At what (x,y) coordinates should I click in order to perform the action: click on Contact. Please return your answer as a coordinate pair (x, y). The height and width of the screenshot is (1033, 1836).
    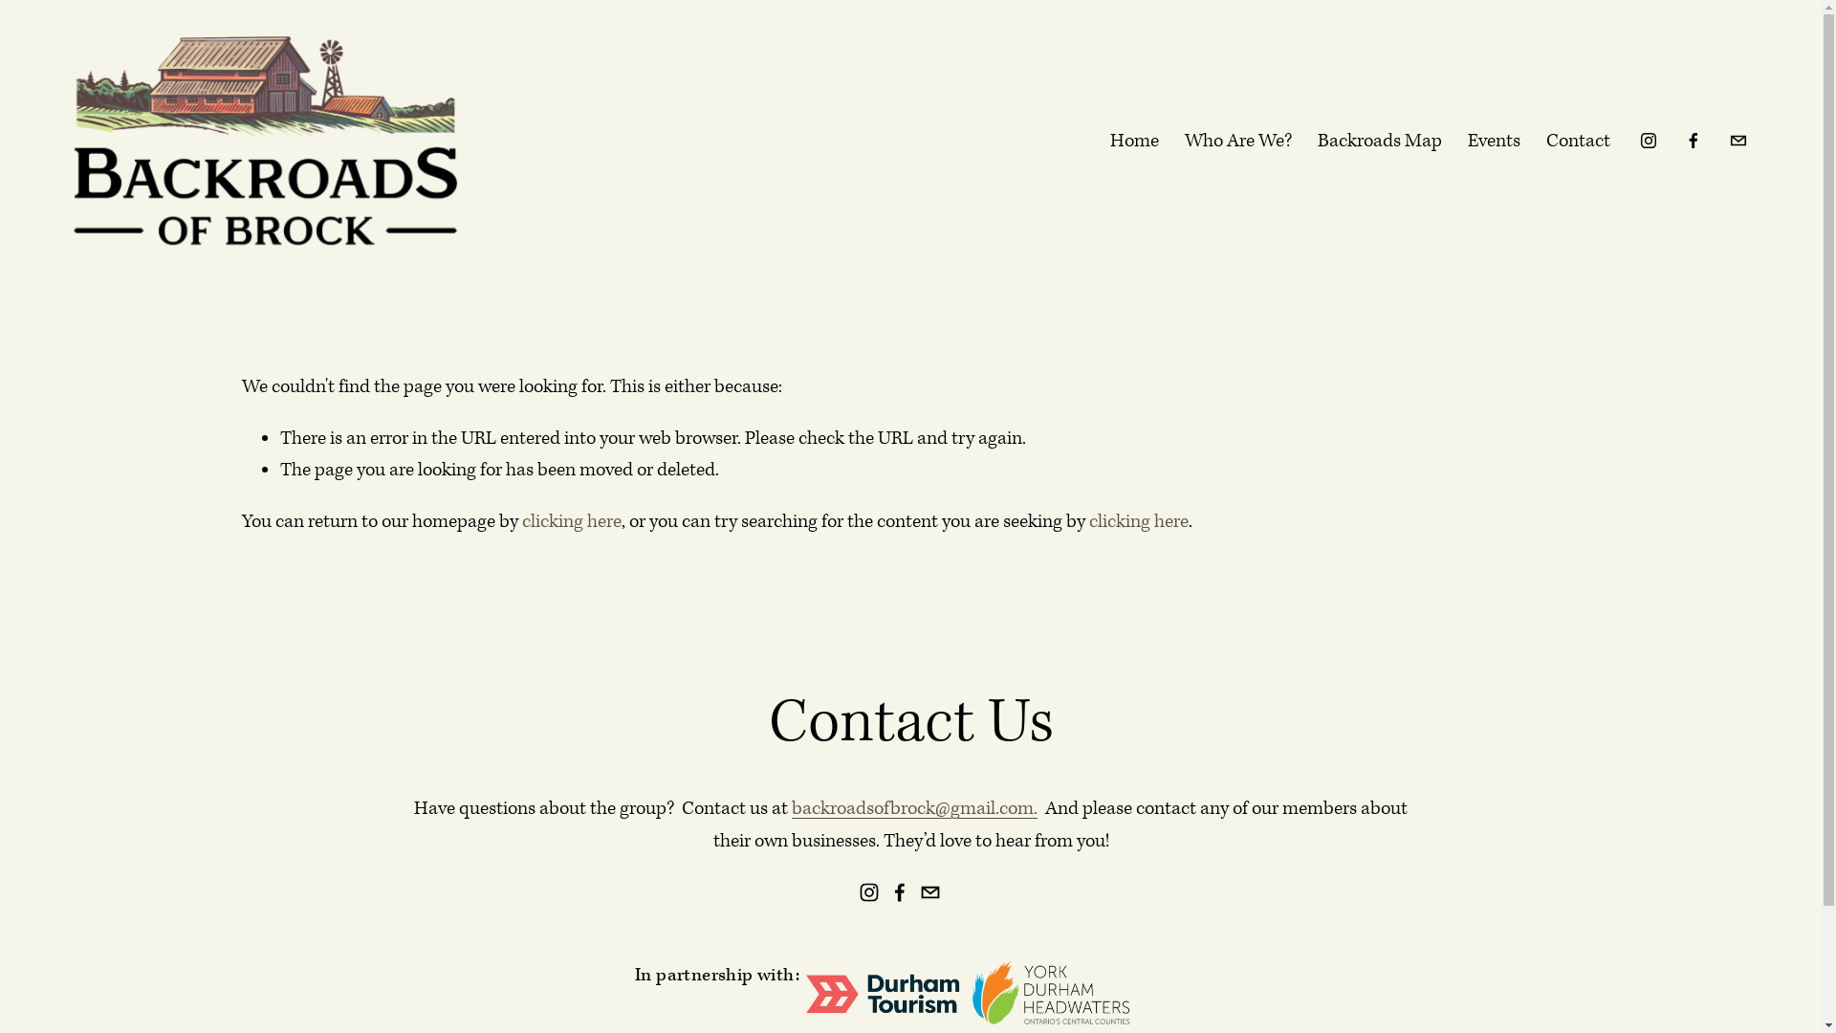
    Looking at the image, I should click on (1578, 142).